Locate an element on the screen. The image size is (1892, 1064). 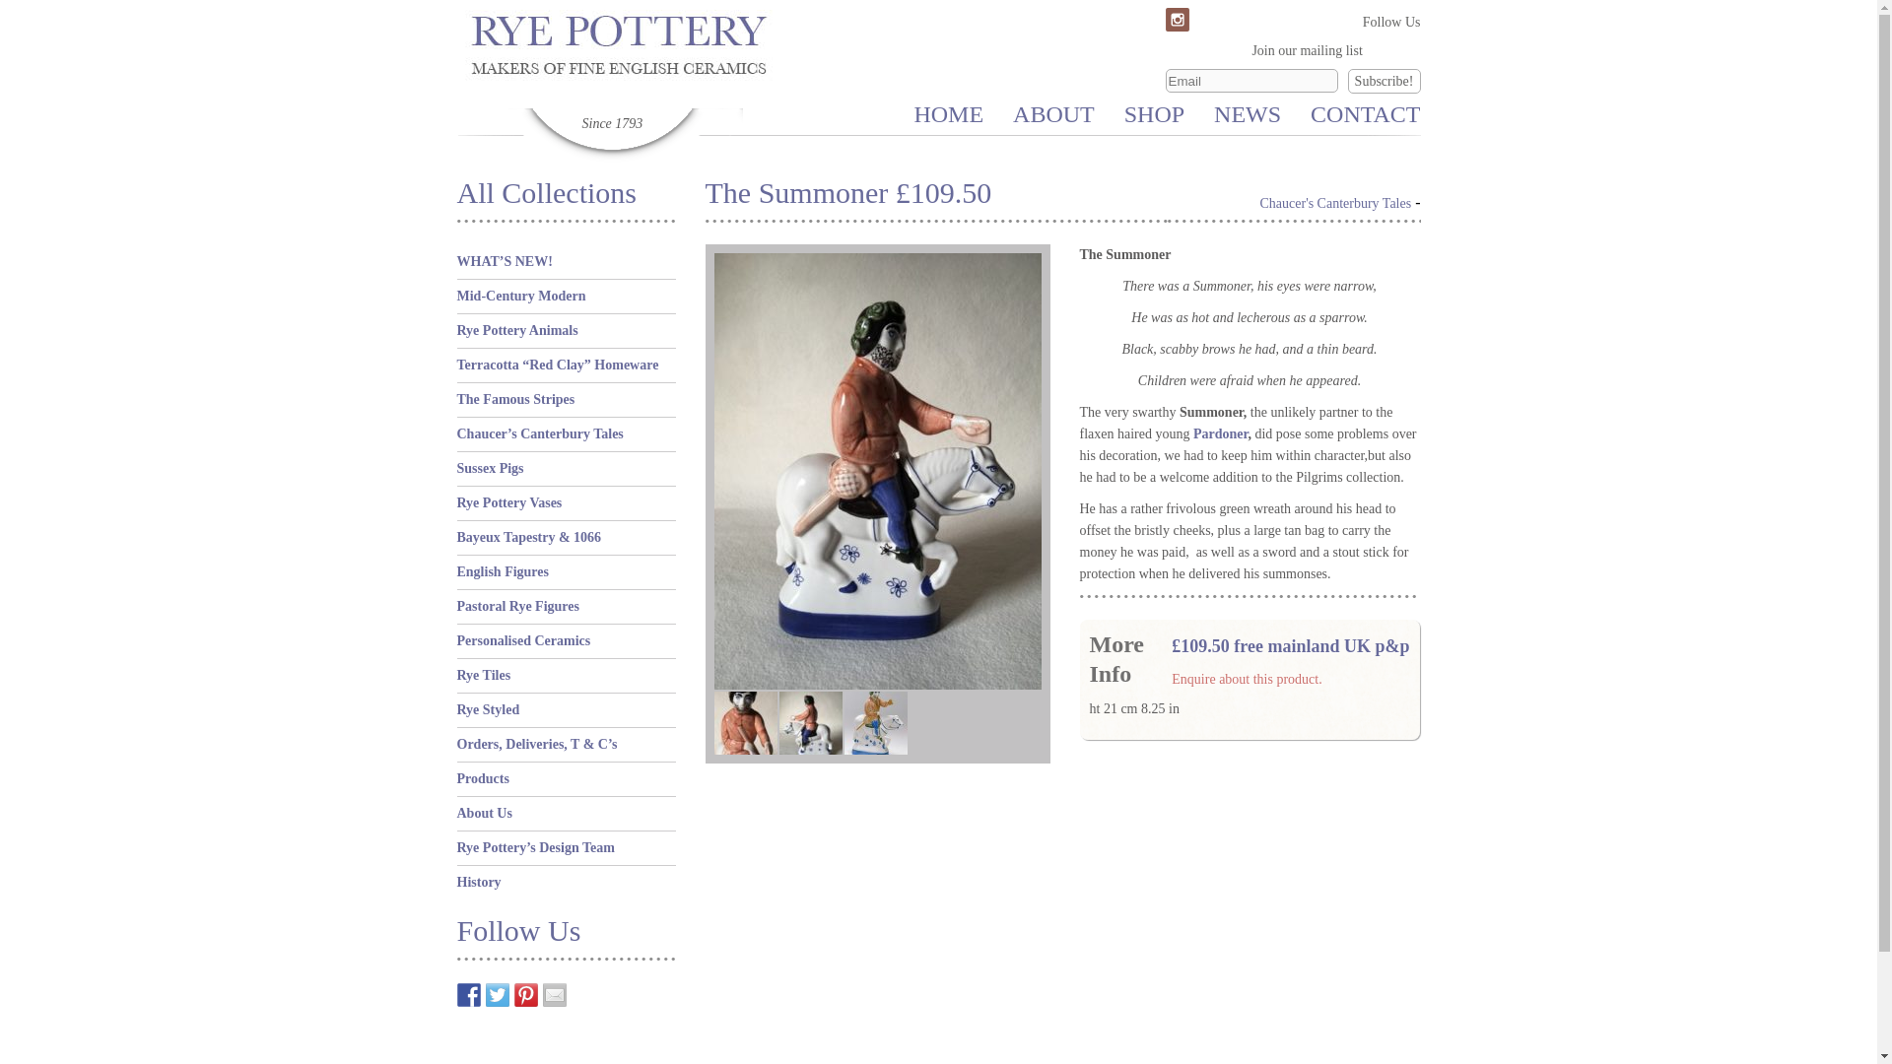
Subscribe! is located at coordinates (1384, 81).